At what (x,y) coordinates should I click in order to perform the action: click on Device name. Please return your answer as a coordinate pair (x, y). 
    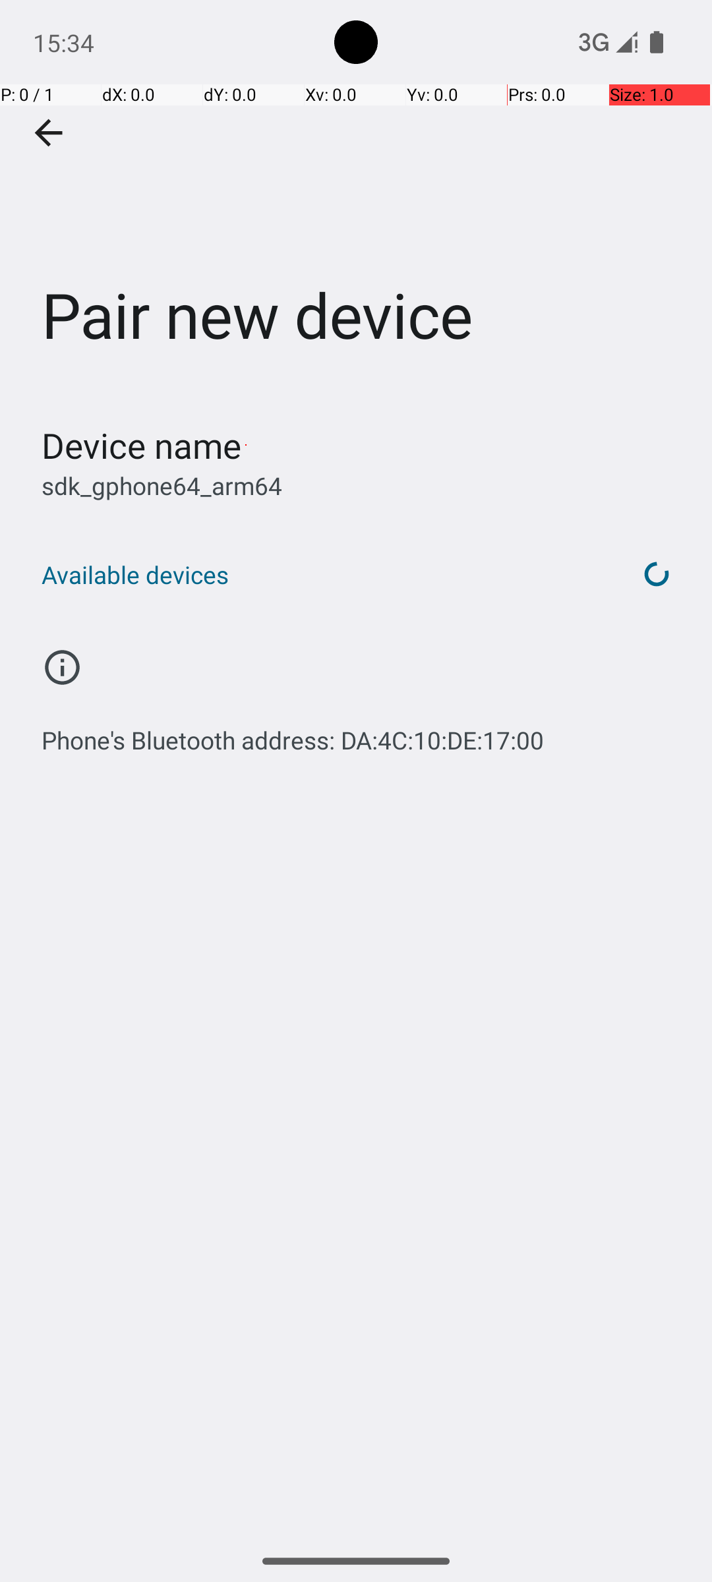
    Looking at the image, I should click on (141, 446).